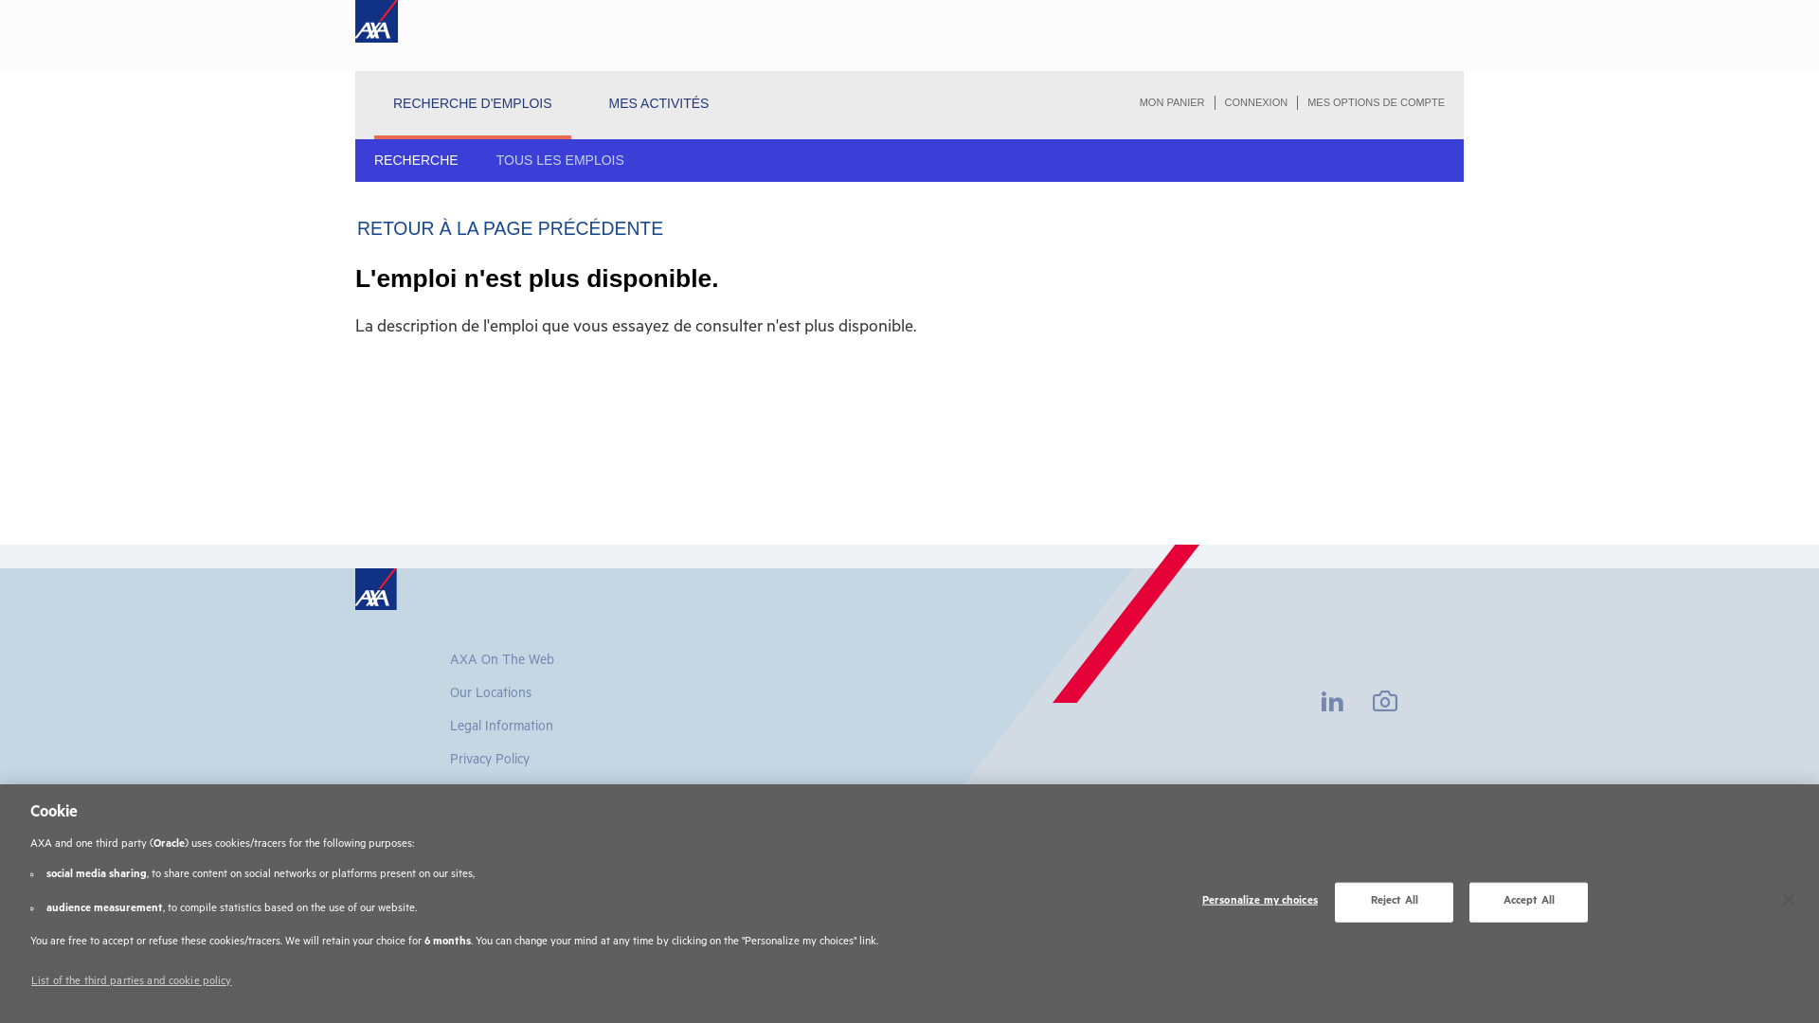 Image resolution: width=1819 pixels, height=1023 pixels. What do you see at coordinates (502, 729) in the screenshot?
I see `Legal Information` at bounding box center [502, 729].